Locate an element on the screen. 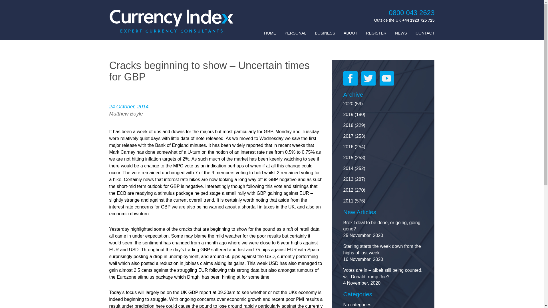 The image size is (548, 308). 2018 is located at coordinates (348, 125).